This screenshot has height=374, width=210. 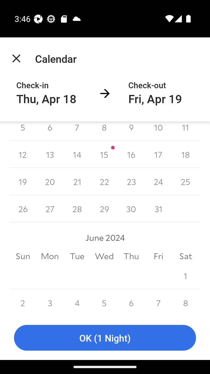 What do you see at coordinates (185, 181) in the screenshot?
I see `25 25 May 2024` at bounding box center [185, 181].